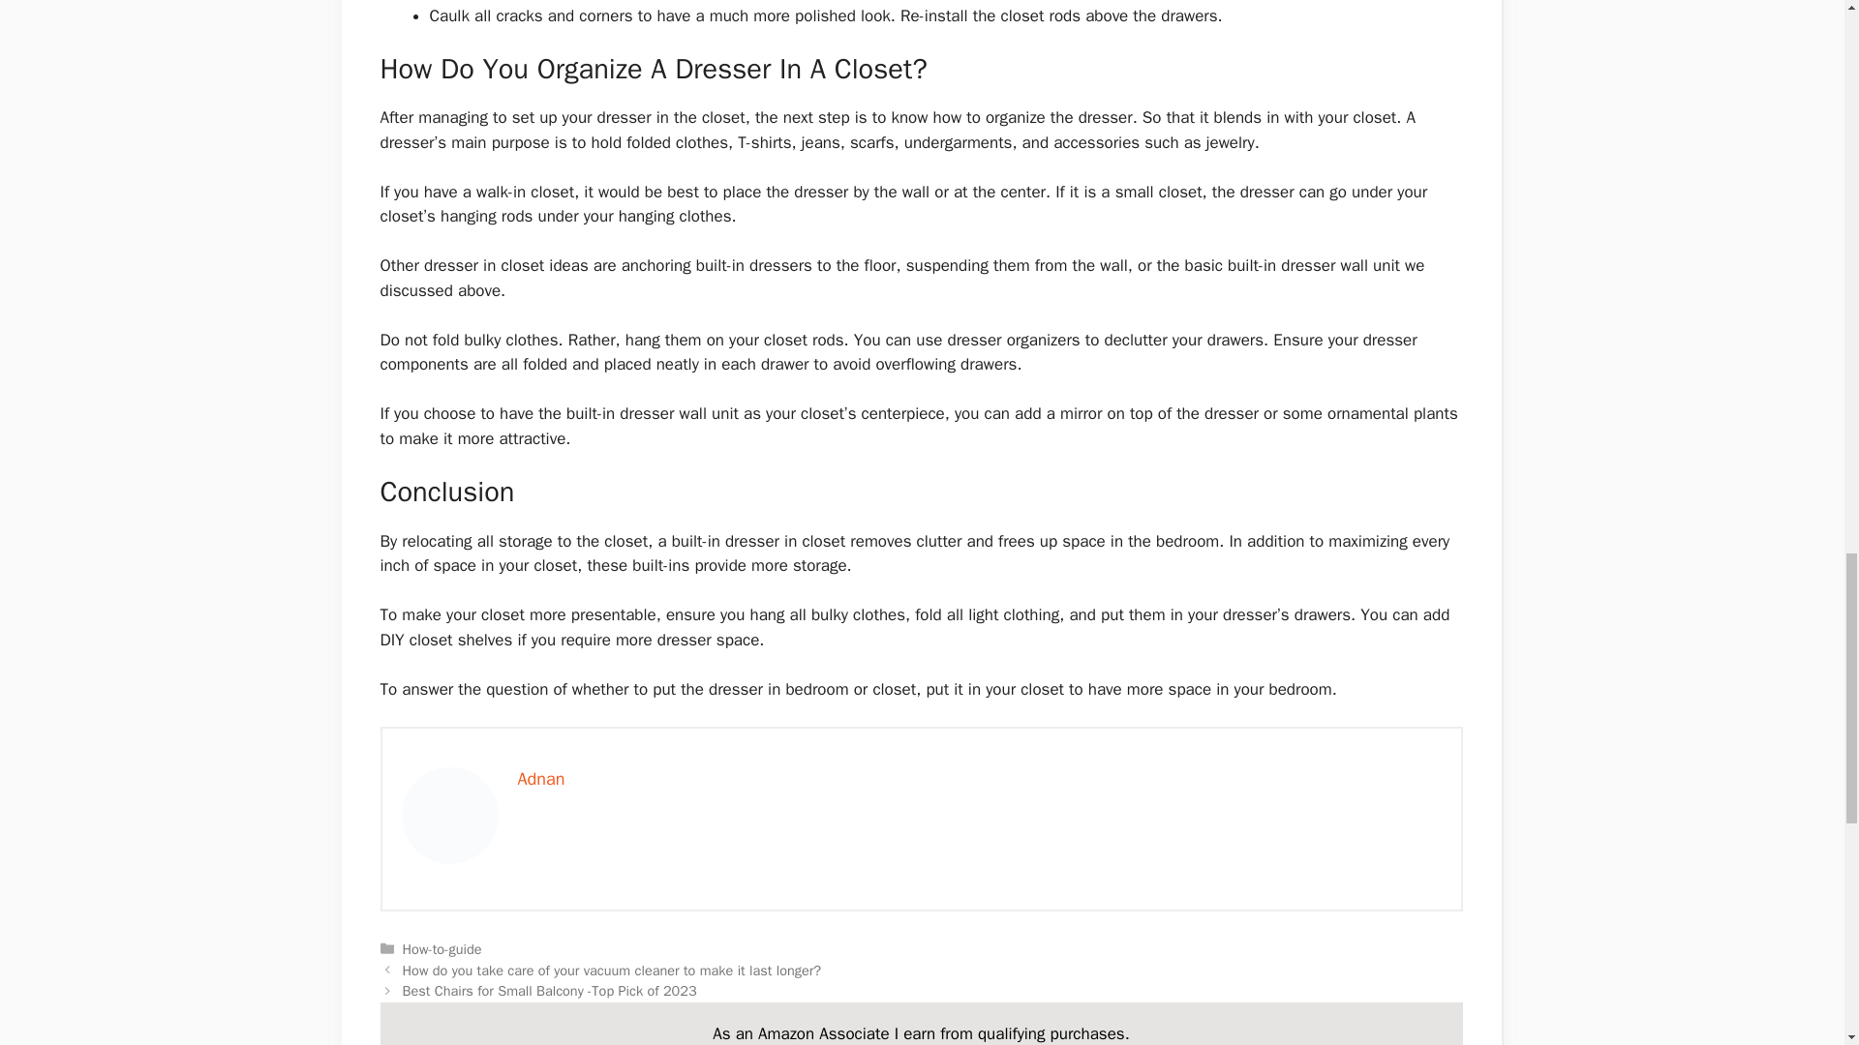 Image resolution: width=1859 pixels, height=1045 pixels. What do you see at coordinates (550, 991) in the screenshot?
I see `Best Chairs for Small Balcony -Top Pick of 2023` at bounding box center [550, 991].